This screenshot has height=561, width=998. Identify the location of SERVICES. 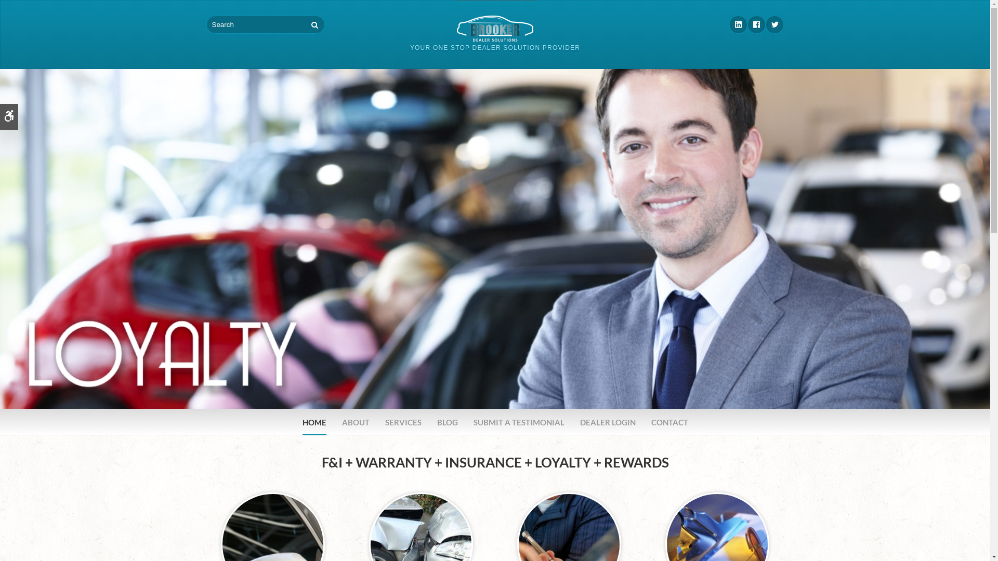
(403, 422).